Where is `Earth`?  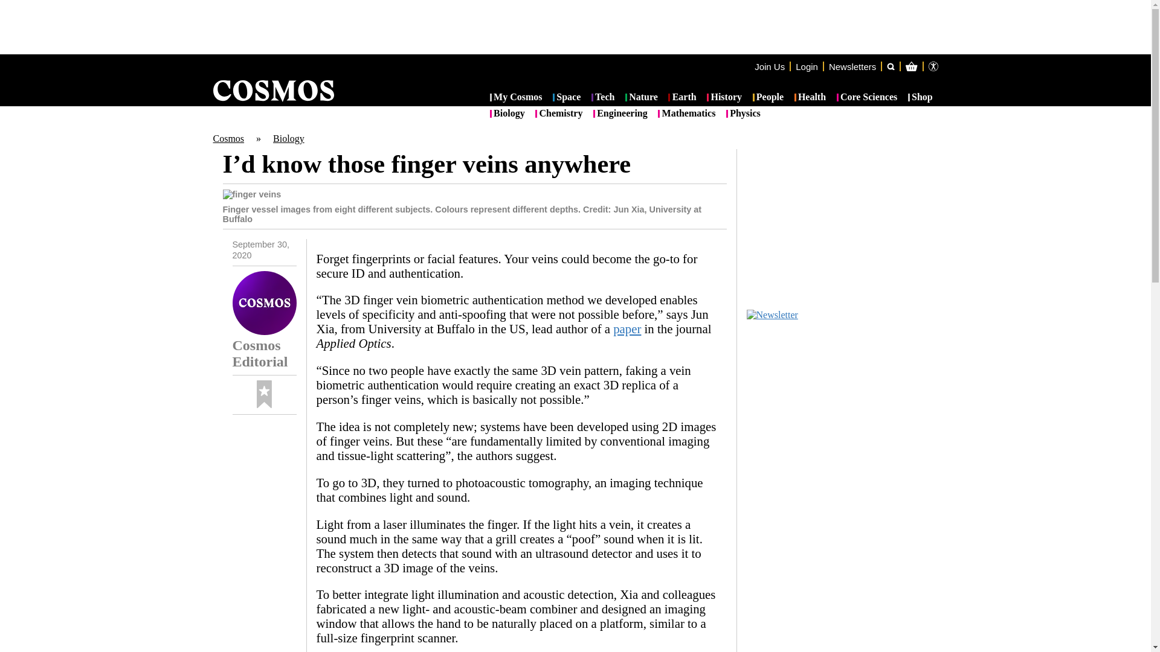
Earth is located at coordinates (681, 98).